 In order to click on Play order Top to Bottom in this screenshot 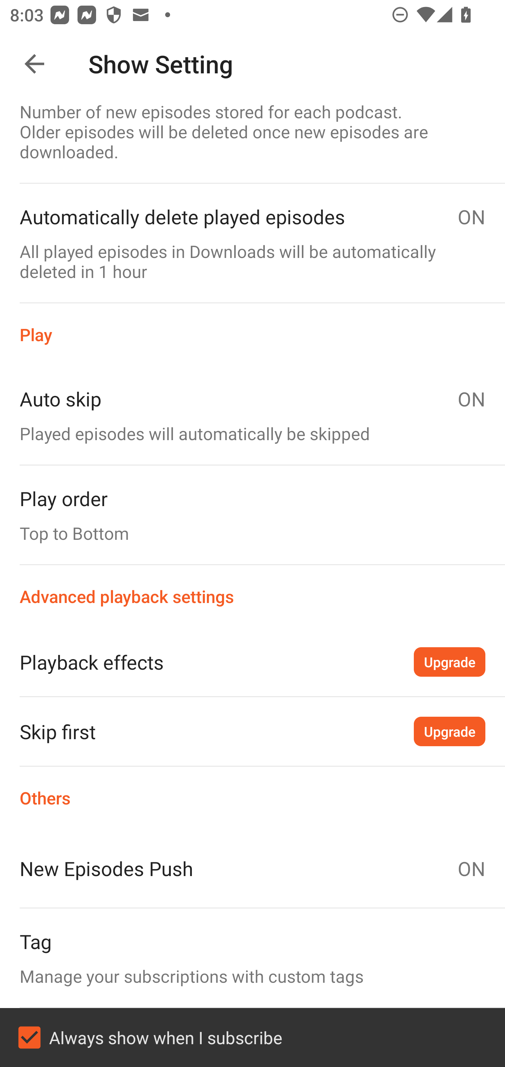, I will do `click(252, 515)`.